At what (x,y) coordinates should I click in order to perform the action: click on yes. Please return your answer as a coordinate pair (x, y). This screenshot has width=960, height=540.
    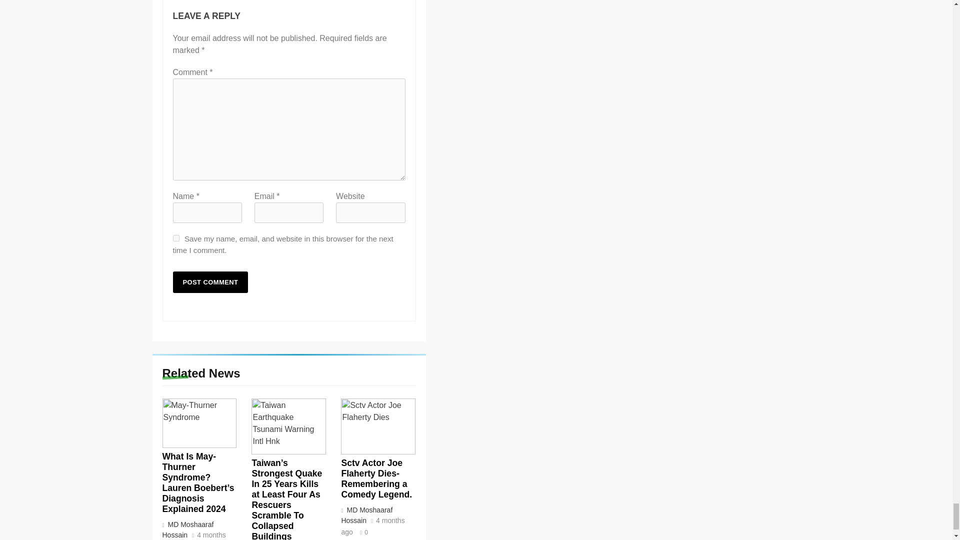
    Looking at the image, I should click on (176, 238).